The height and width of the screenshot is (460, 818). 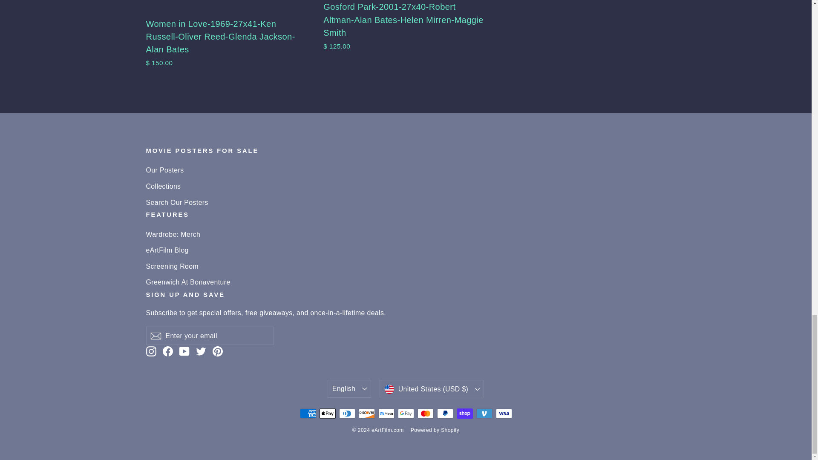 What do you see at coordinates (201, 351) in the screenshot?
I see `twitter` at bounding box center [201, 351].